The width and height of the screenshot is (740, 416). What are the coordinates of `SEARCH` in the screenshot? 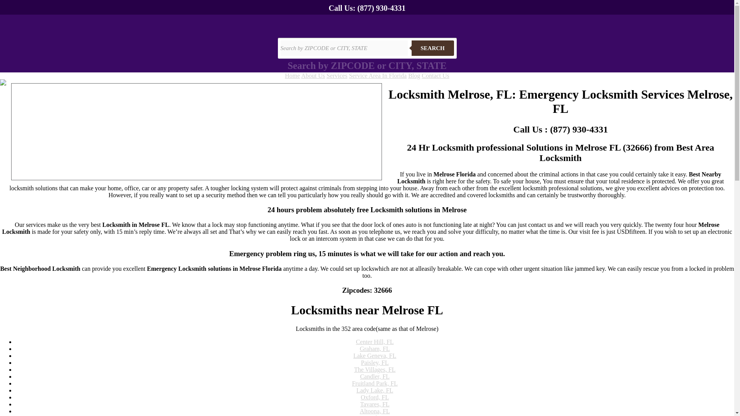 It's located at (432, 48).